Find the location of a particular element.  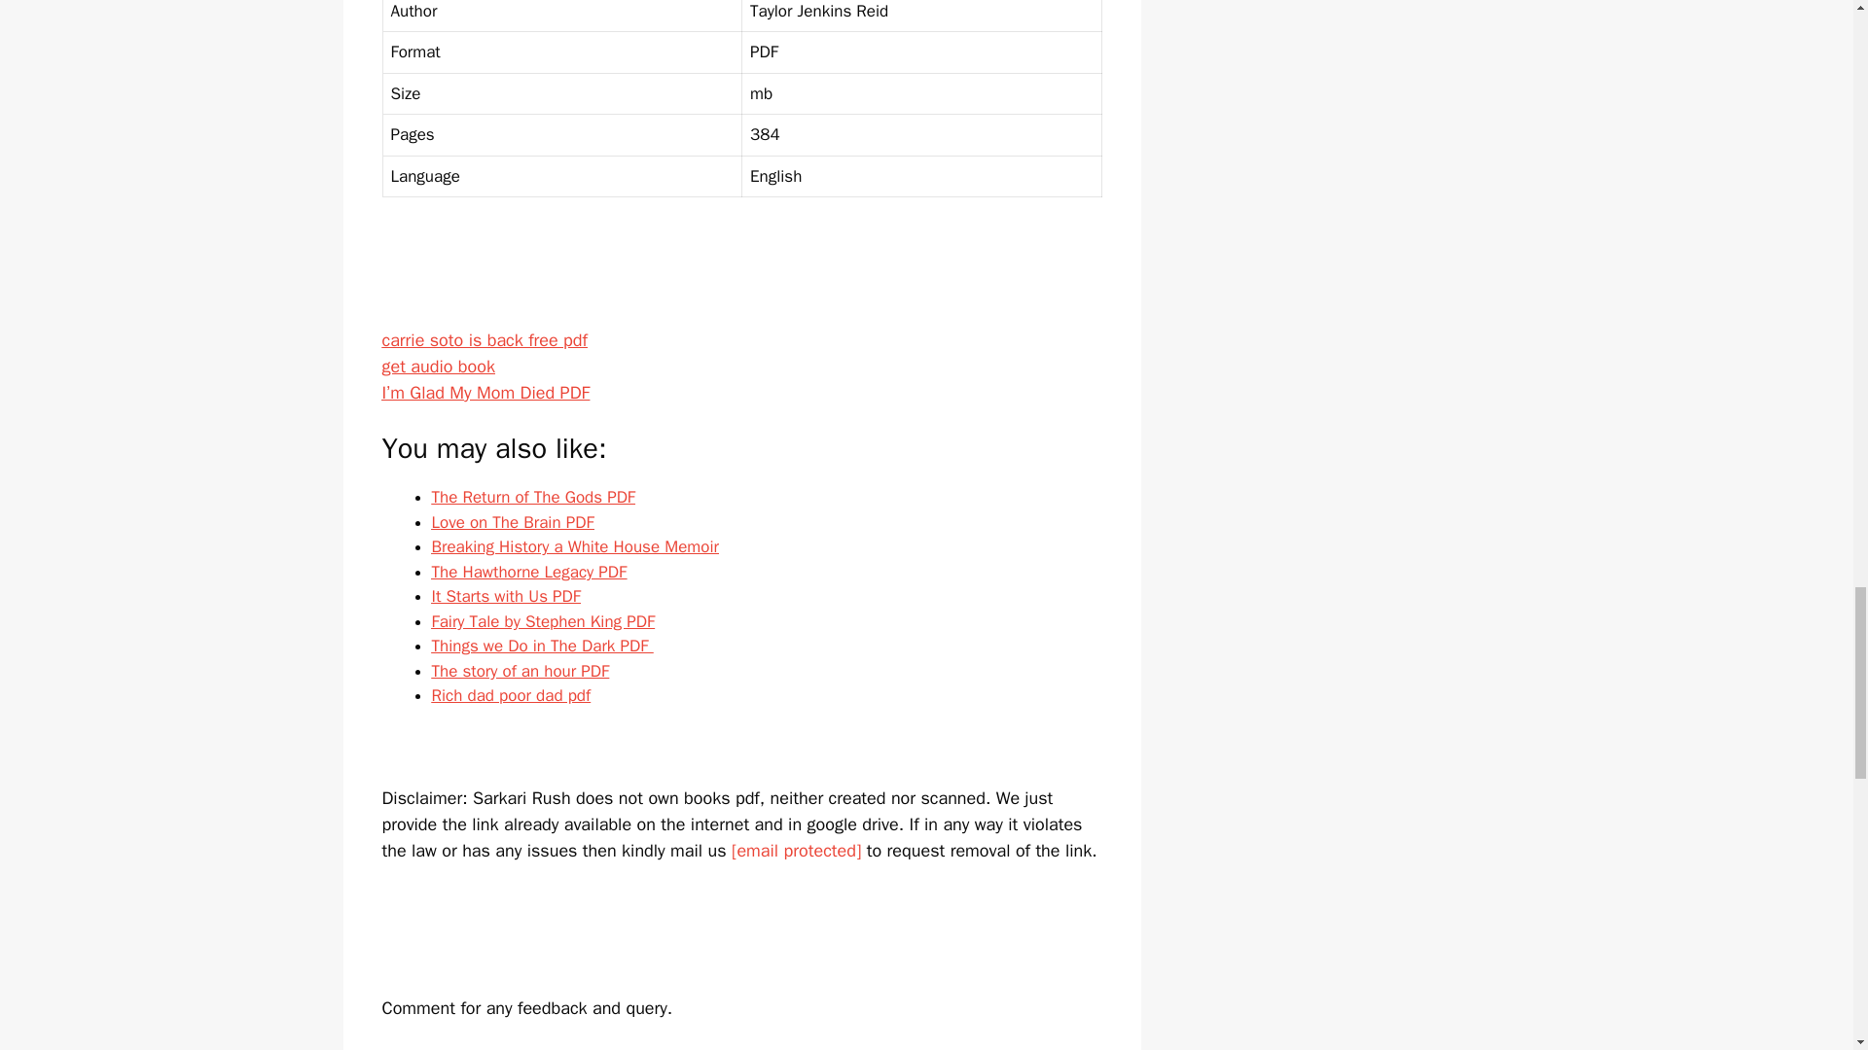

The Hawthorne Legacy PDF is located at coordinates (529, 572).